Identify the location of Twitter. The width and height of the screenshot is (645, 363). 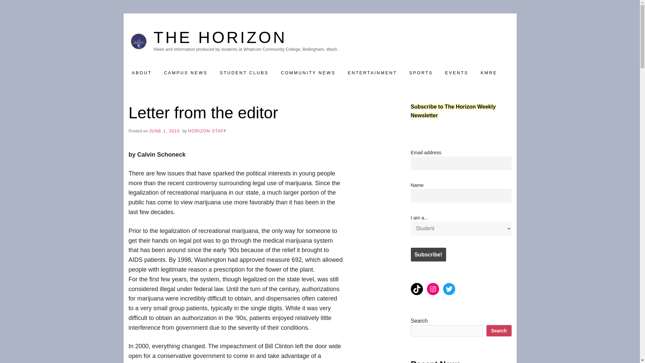
(448, 289).